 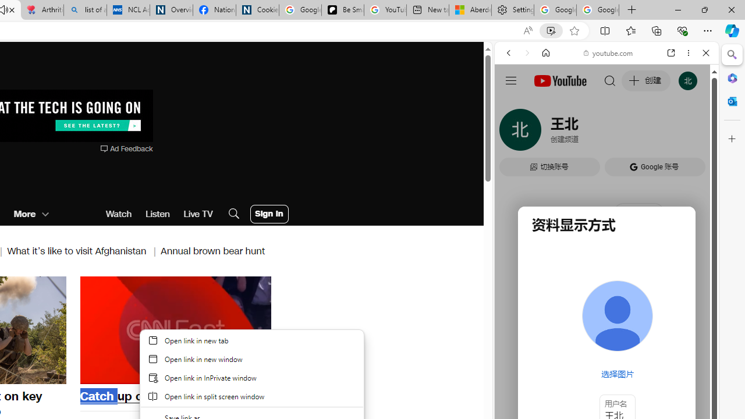 What do you see at coordinates (551, 31) in the screenshot?
I see `Enhance video` at bounding box center [551, 31].